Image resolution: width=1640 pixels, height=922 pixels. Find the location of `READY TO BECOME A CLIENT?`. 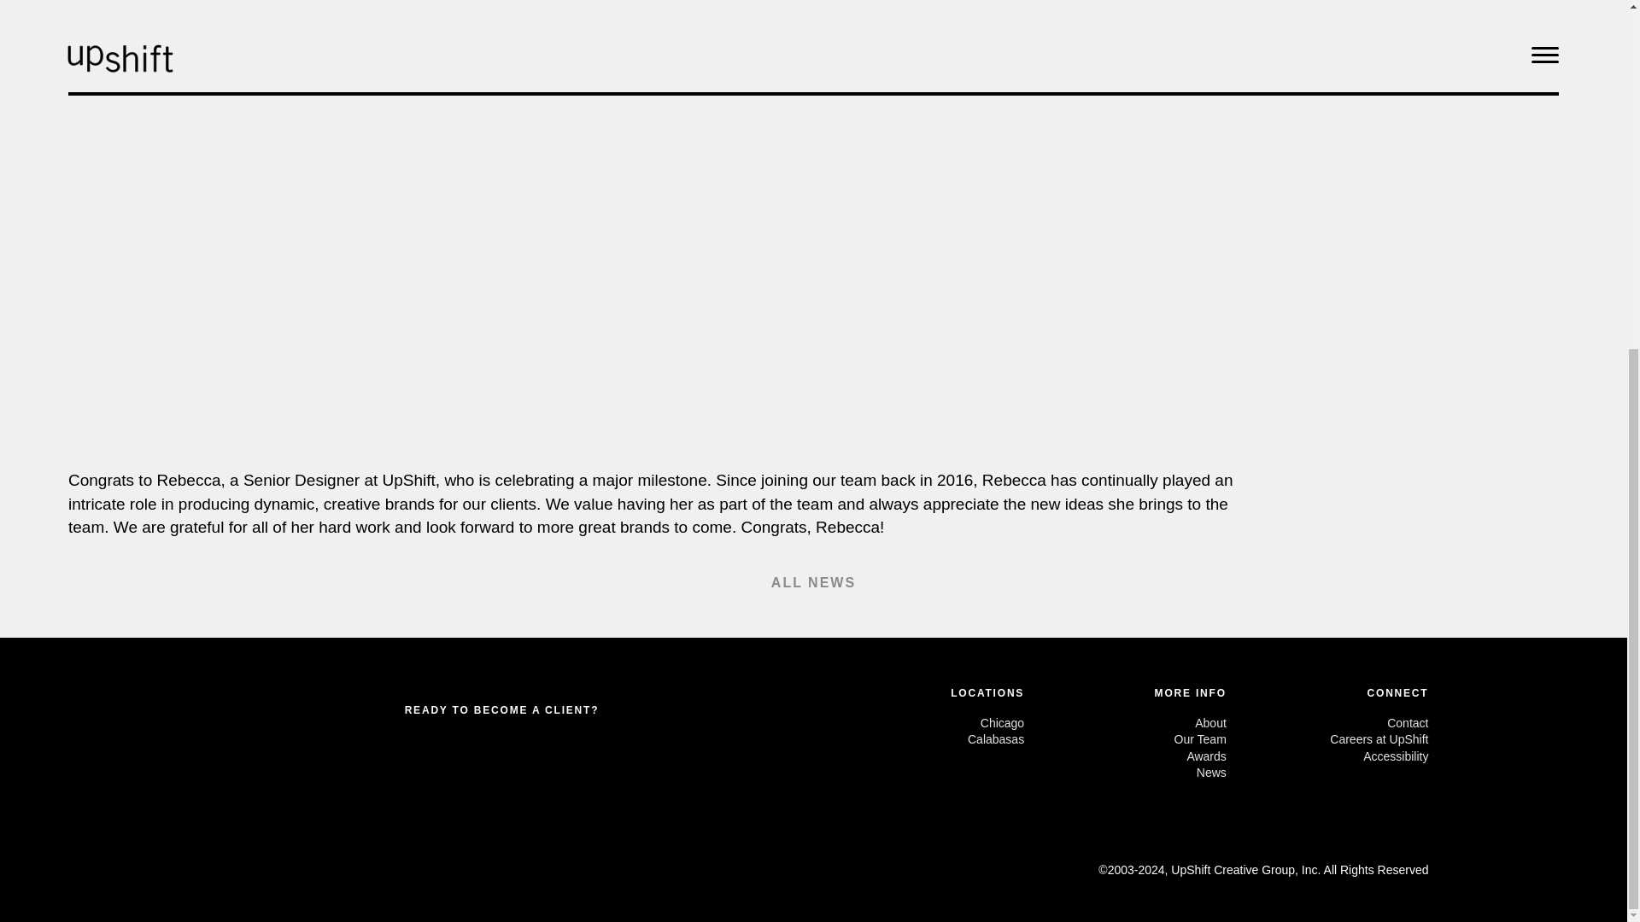

READY TO BECOME A CLIENT? is located at coordinates (502, 712).